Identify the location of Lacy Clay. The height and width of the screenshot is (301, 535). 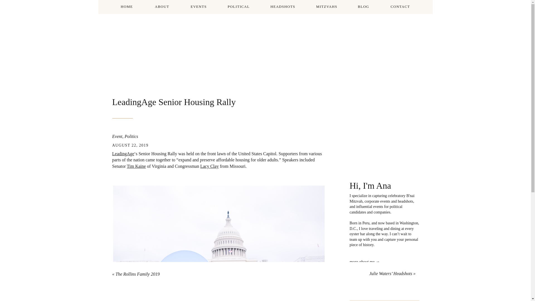
(210, 166).